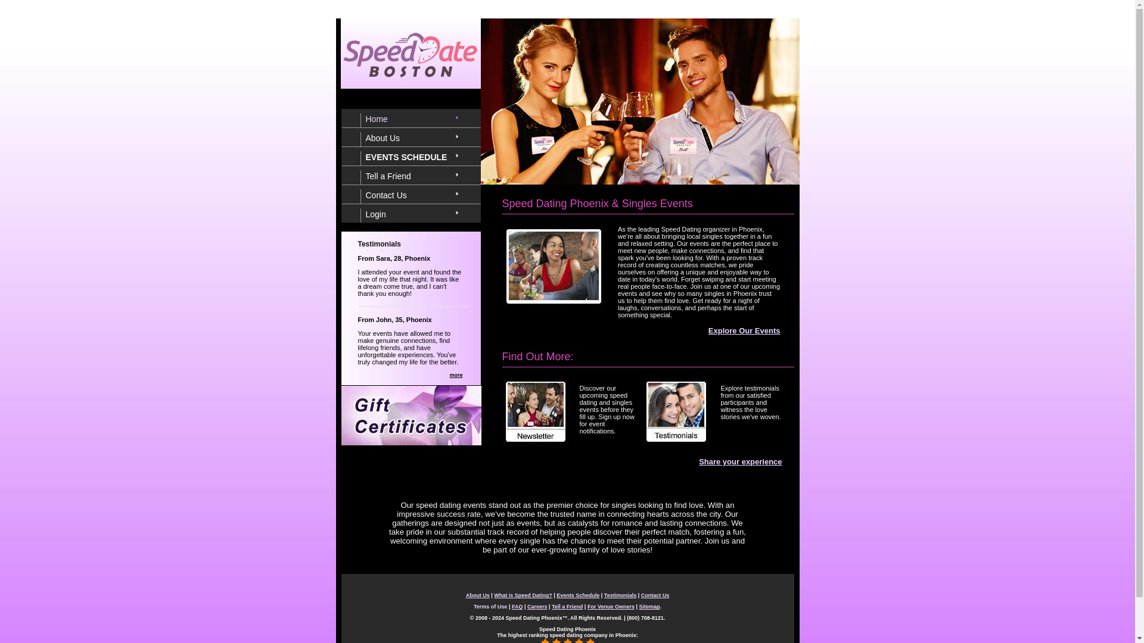 This screenshot has height=643, width=1144. Describe the element at coordinates (744, 330) in the screenshot. I see `Explore Our Events` at that location.